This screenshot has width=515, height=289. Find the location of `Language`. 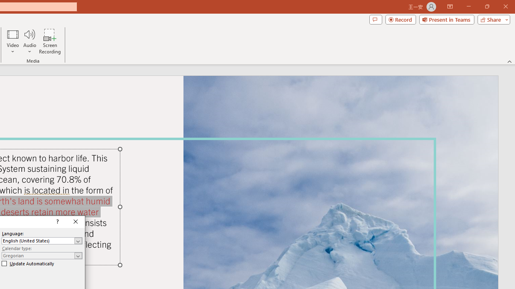

Language is located at coordinates (42, 241).